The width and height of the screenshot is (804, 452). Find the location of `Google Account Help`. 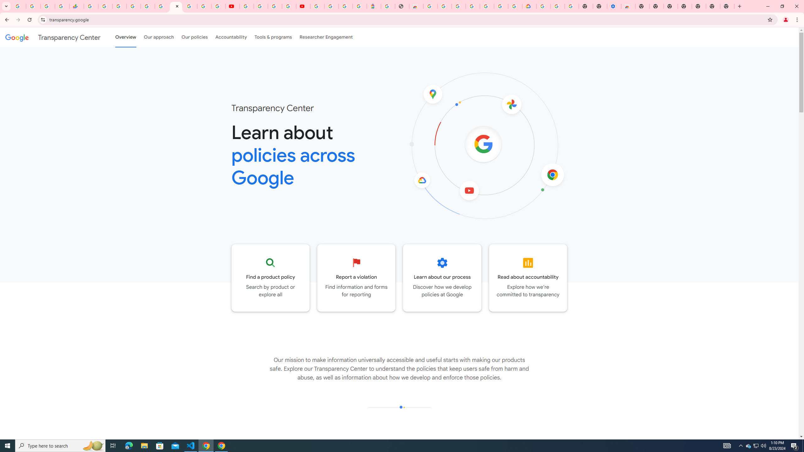

Google Account Help is located at coordinates (557, 6).